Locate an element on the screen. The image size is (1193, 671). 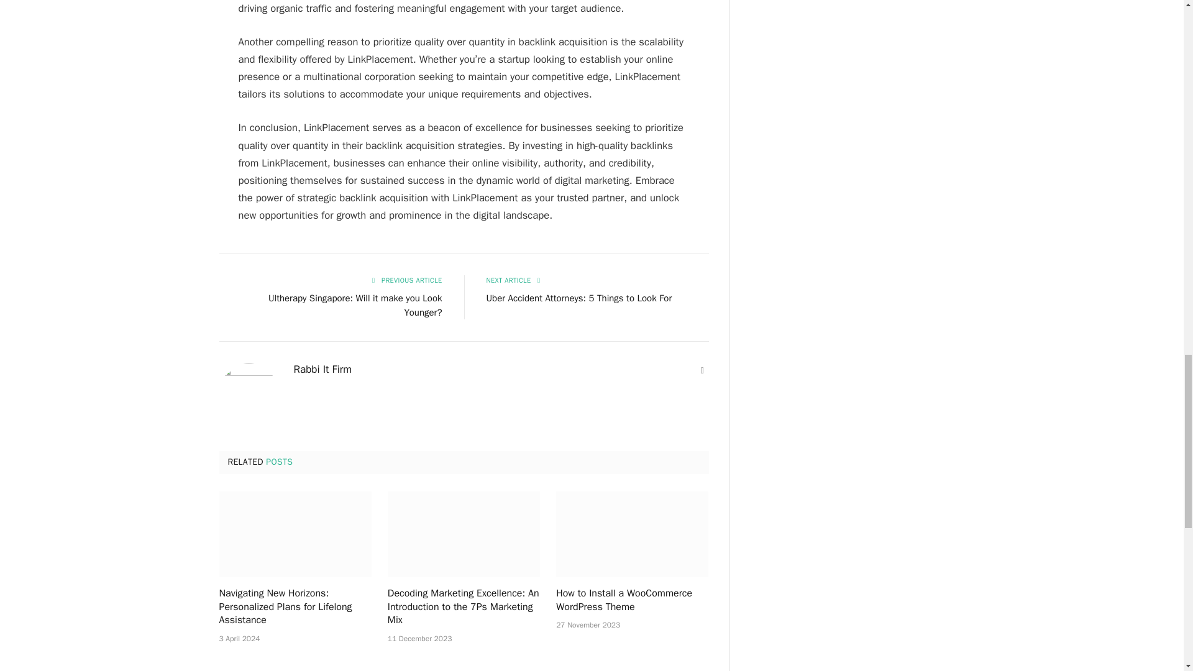
Website is located at coordinates (702, 370).